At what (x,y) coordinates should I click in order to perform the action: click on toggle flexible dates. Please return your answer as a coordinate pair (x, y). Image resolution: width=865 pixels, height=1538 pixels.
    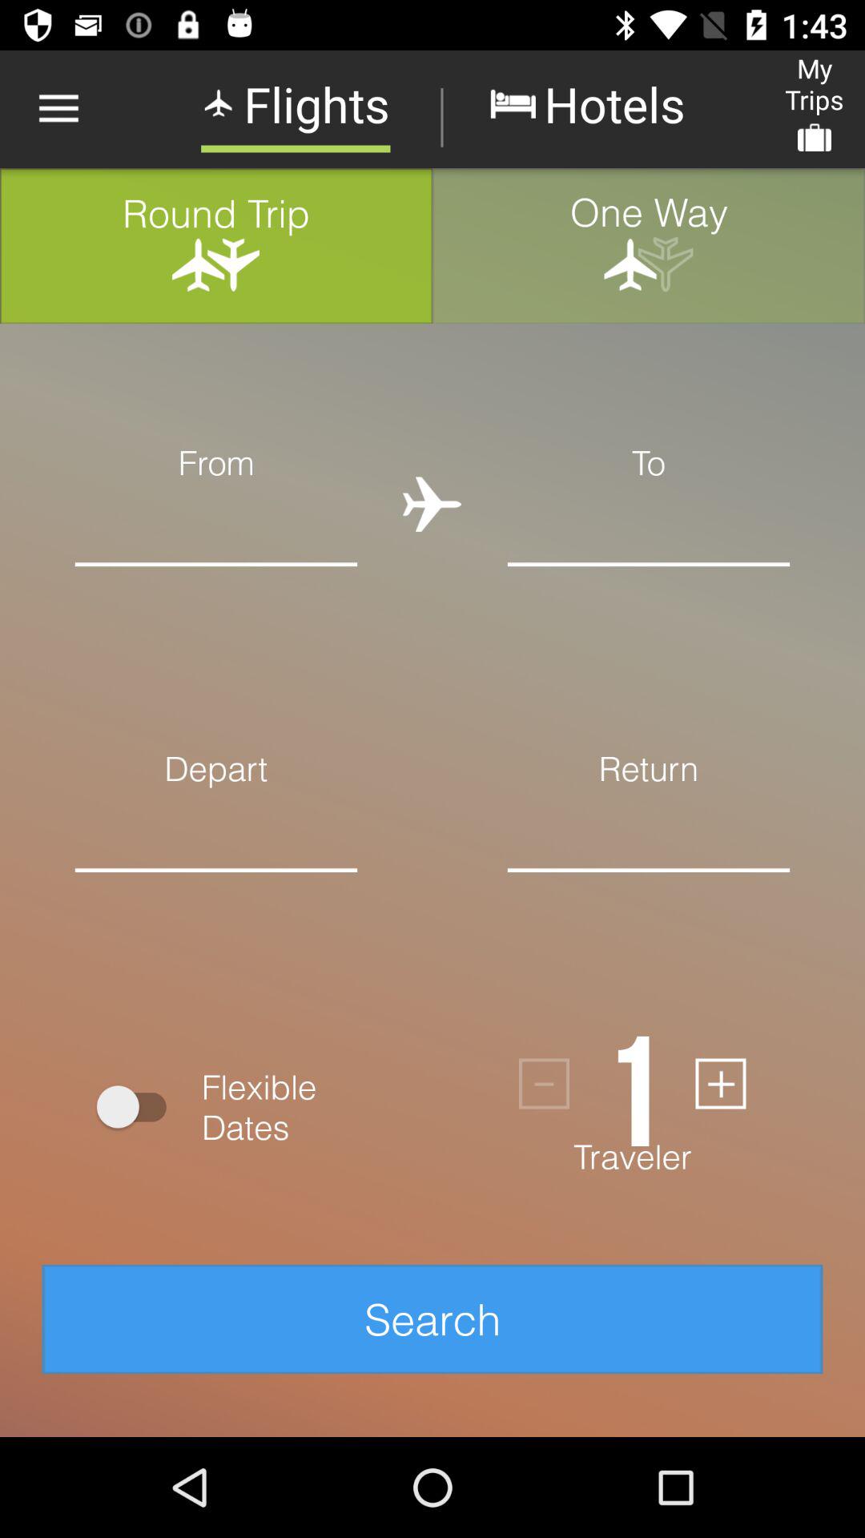
    Looking at the image, I should click on (139, 1107).